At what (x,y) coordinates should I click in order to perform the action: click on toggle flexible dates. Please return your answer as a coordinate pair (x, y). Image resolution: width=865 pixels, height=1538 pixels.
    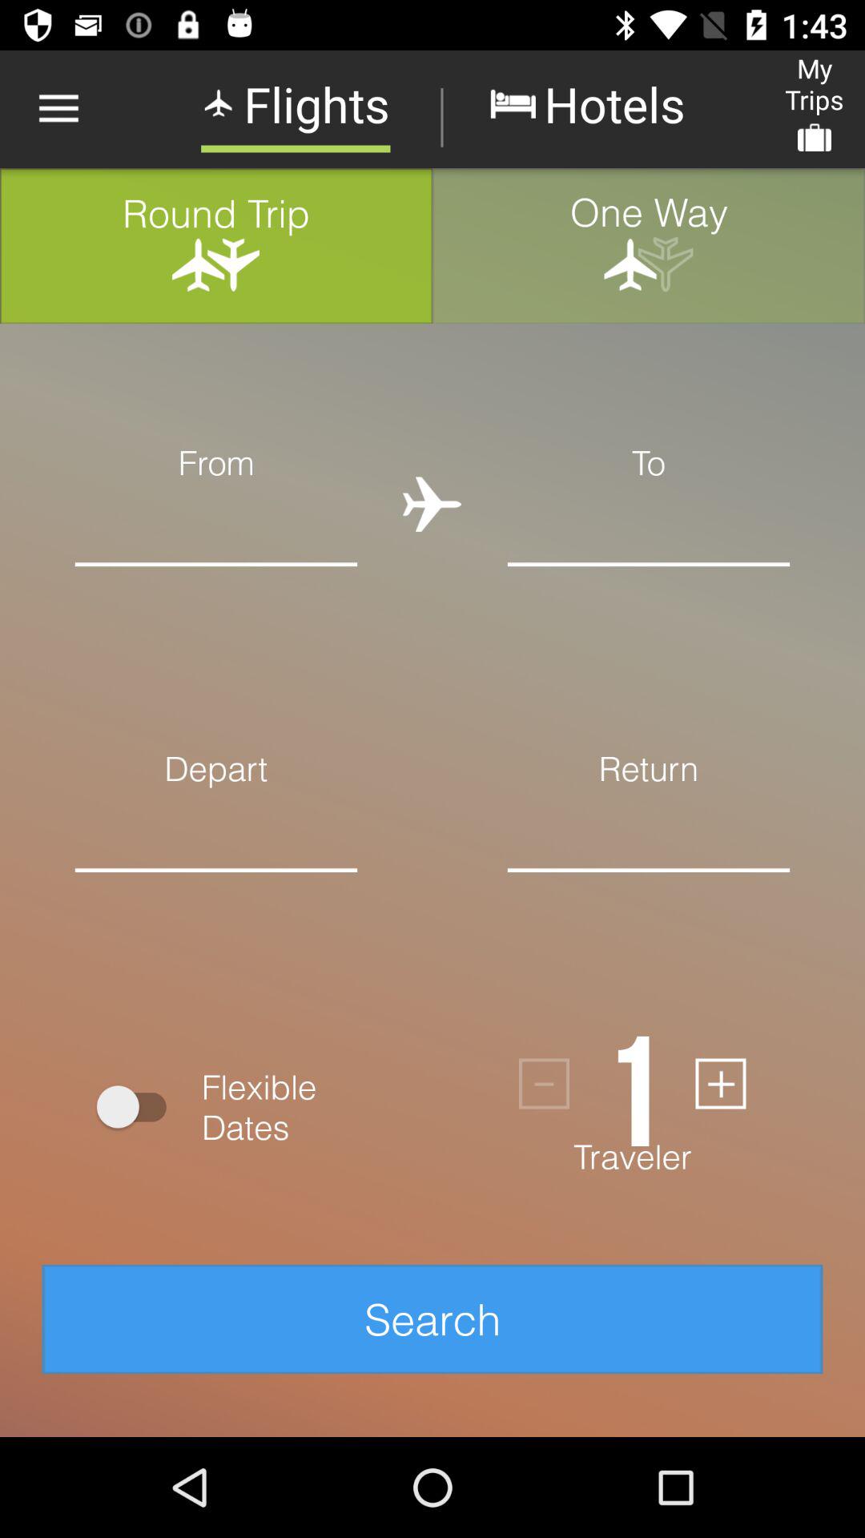
    Looking at the image, I should click on (139, 1107).